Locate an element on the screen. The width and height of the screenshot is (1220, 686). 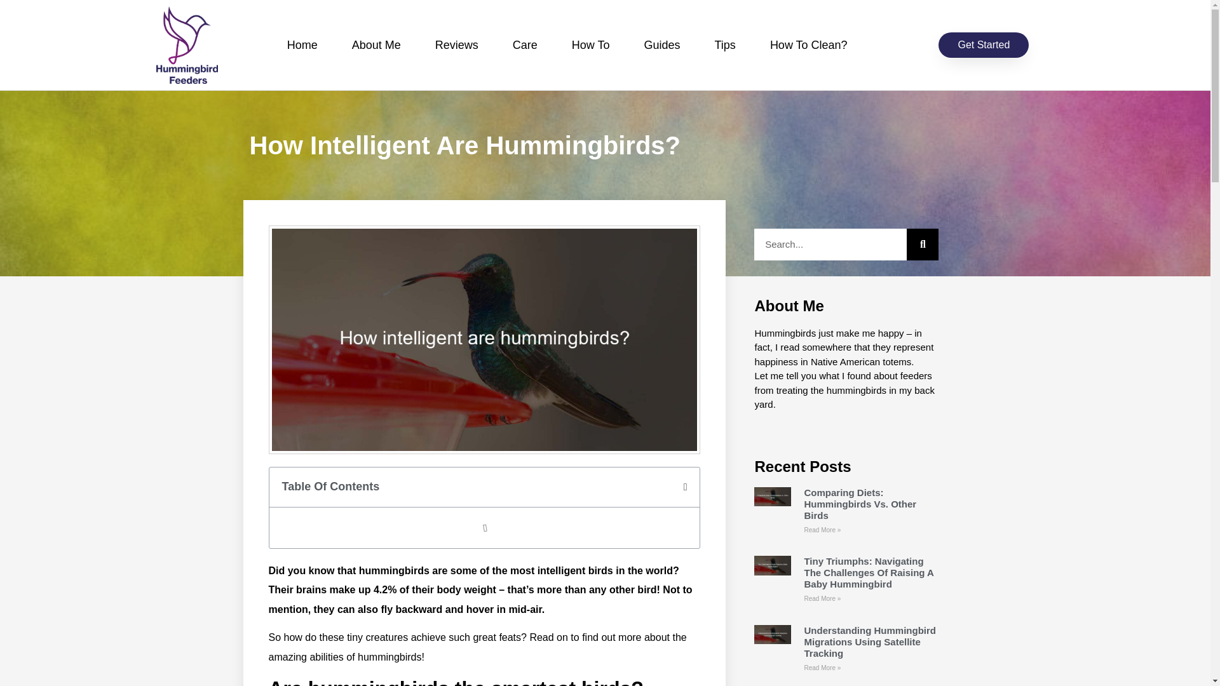
Comparing Diets: Hummingbirds Vs. Other Birds is located at coordinates (860, 503).